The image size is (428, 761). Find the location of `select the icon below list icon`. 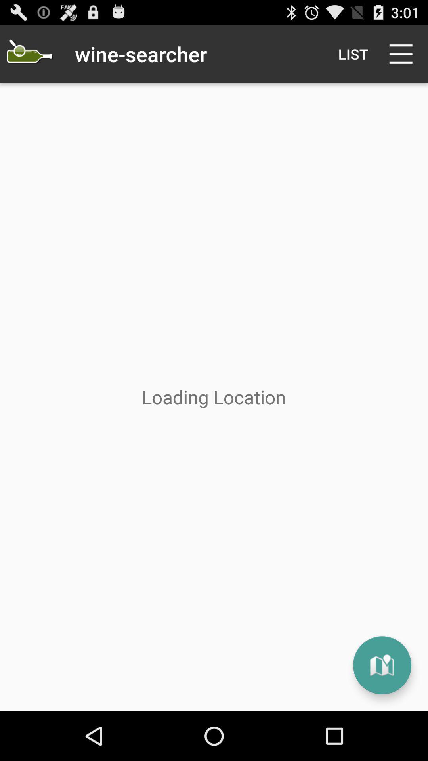

select the icon below list icon is located at coordinates (382, 665).